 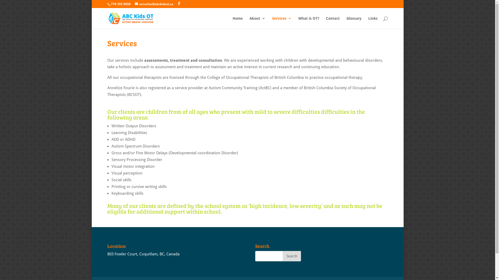 What do you see at coordinates (333, 23) in the screenshot?
I see `Contact` at bounding box center [333, 23].